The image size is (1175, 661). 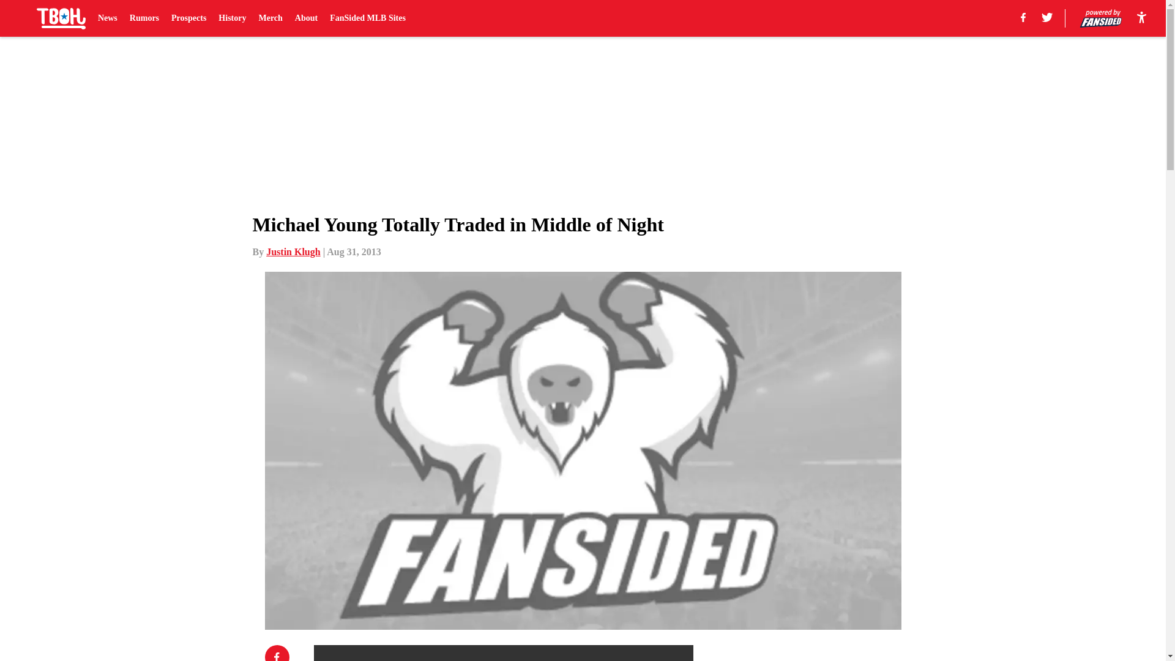 I want to click on Prospects, so click(x=188, y=18).